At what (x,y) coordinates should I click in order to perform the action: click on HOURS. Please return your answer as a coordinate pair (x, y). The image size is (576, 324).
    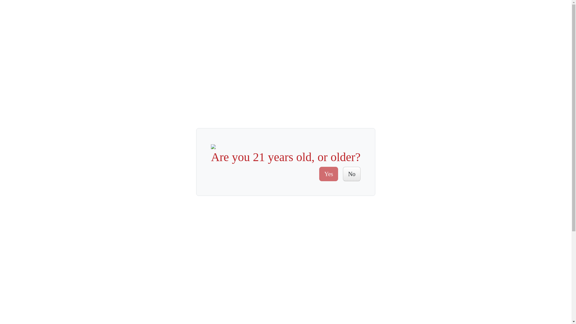
    Looking at the image, I should click on (257, 39).